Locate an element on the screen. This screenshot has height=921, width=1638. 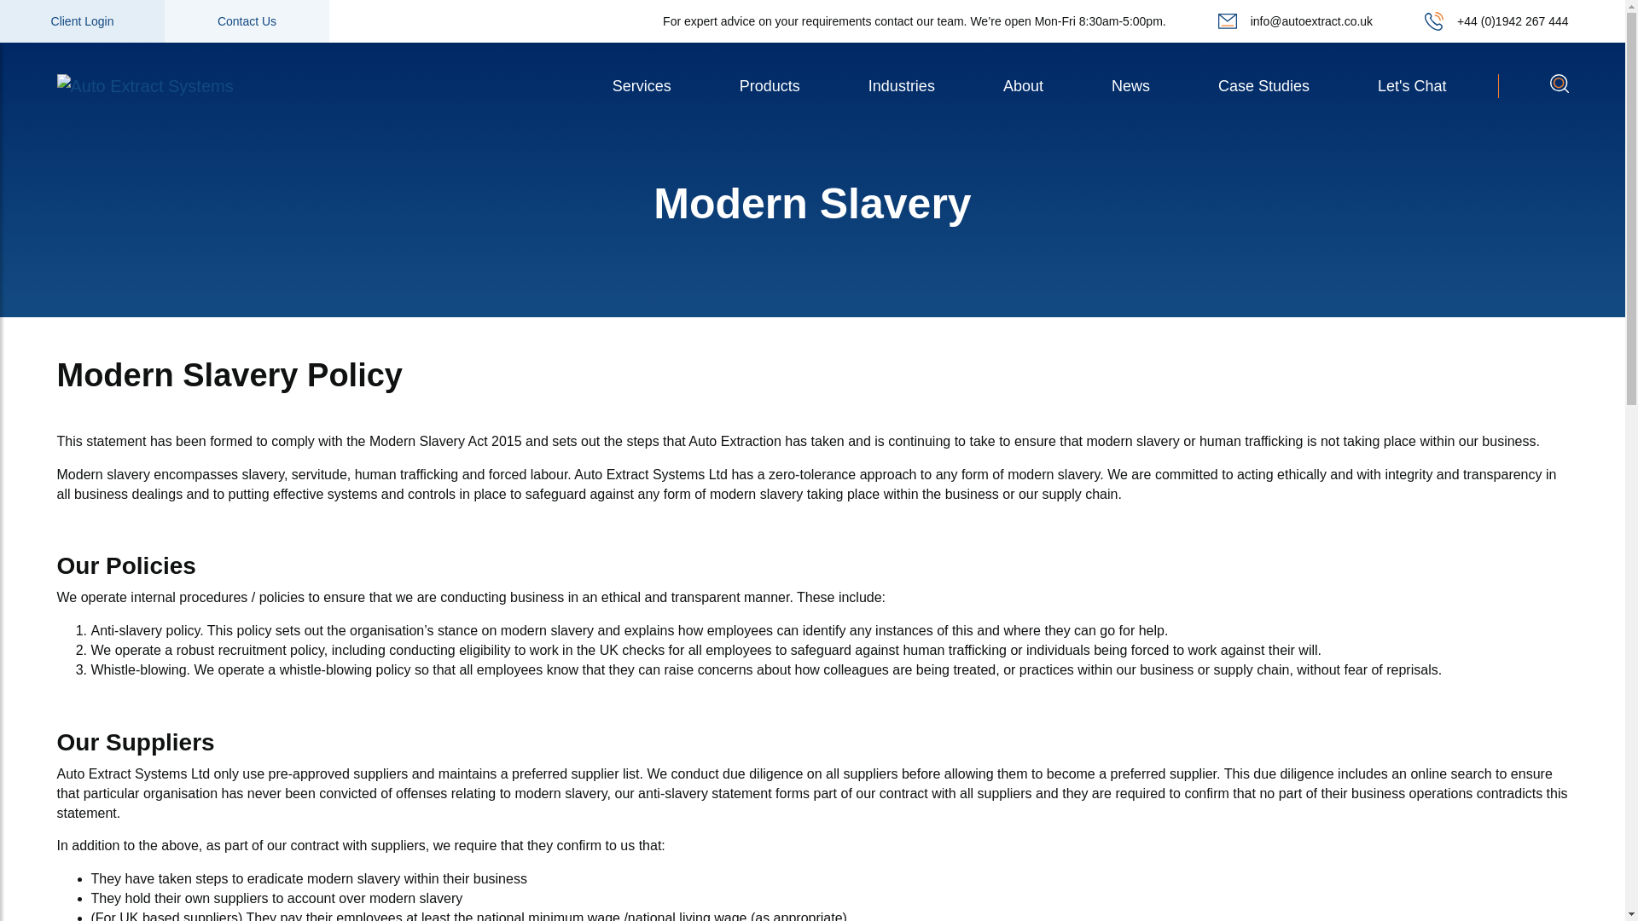
Let's Chat is located at coordinates (1411, 85).